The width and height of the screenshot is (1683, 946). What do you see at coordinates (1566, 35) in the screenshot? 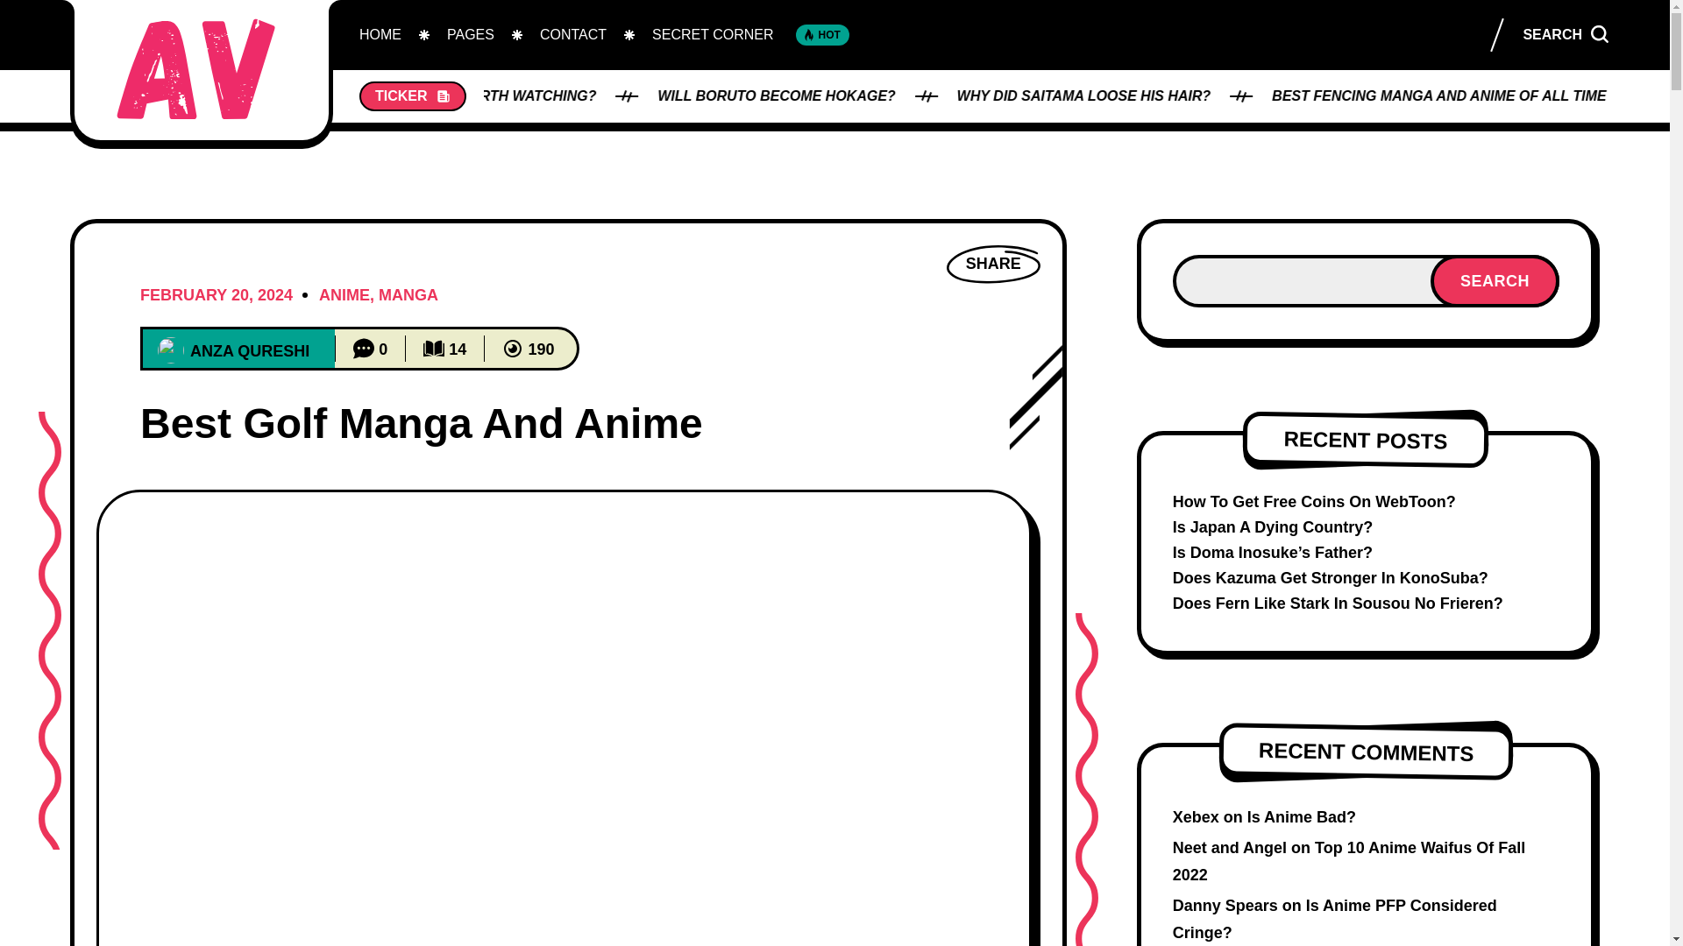
I see `SEARCH` at bounding box center [1566, 35].